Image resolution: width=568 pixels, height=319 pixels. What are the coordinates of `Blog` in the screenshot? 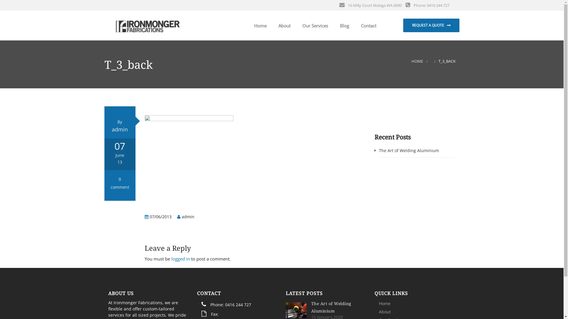 It's located at (343, 26).